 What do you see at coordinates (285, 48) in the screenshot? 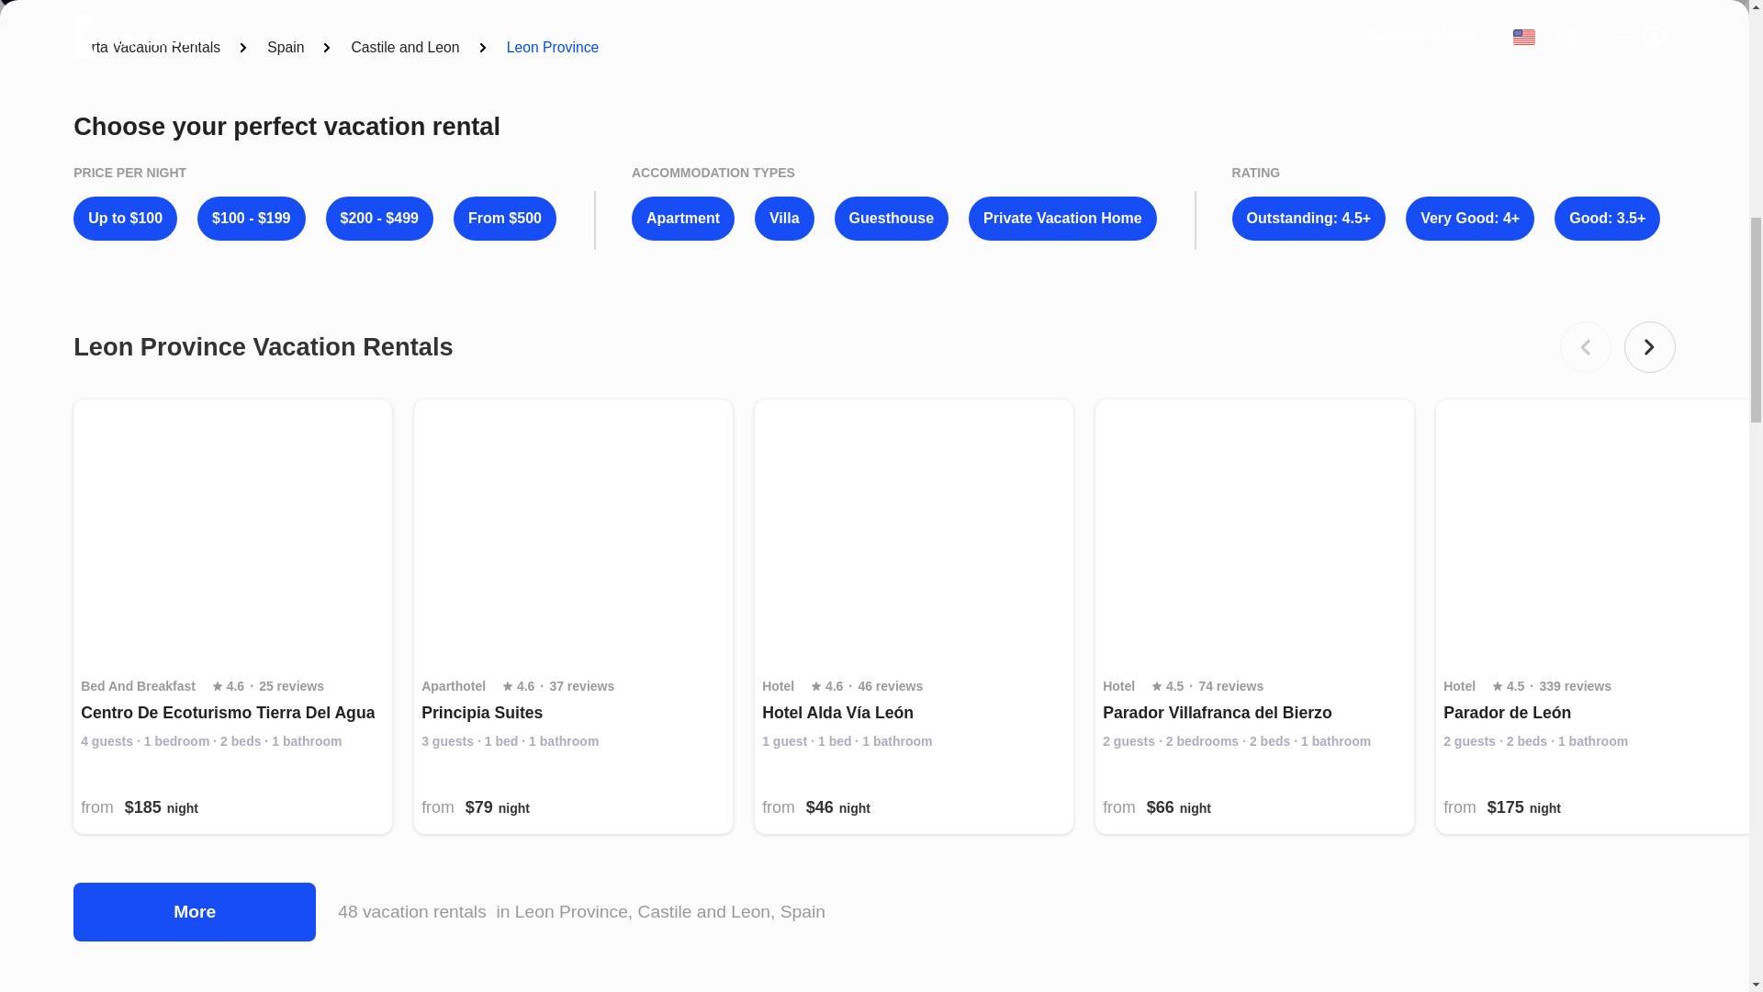
I see `Spain` at bounding box center [285, 48].